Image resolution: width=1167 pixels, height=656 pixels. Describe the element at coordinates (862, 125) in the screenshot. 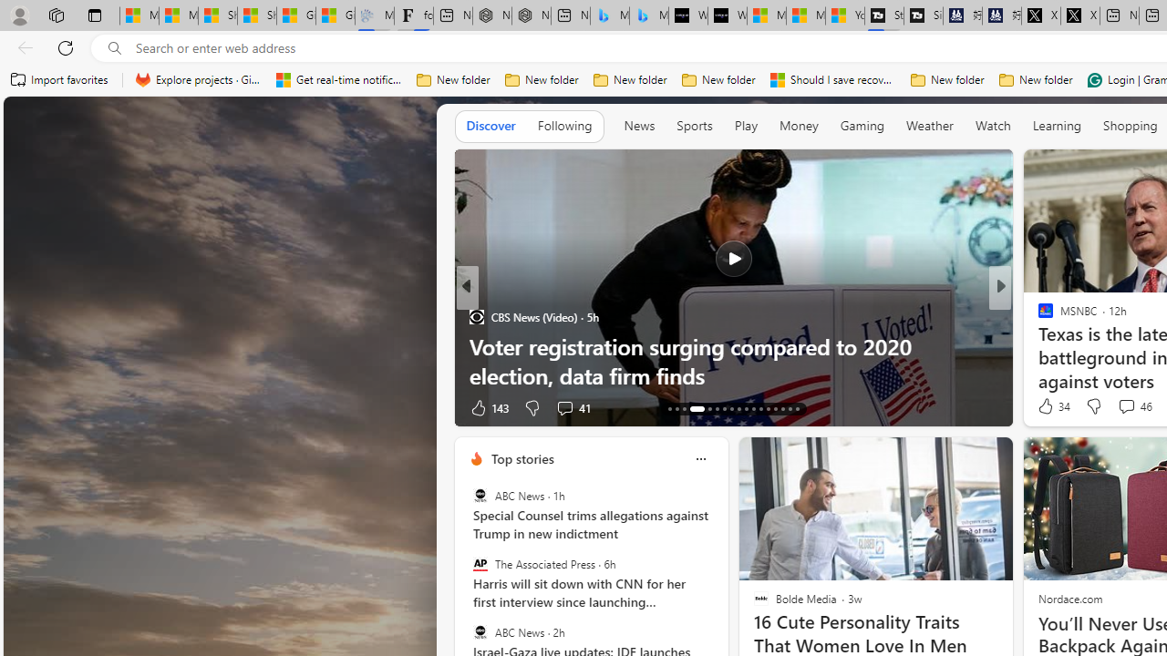

I see `Gaming` at that location.